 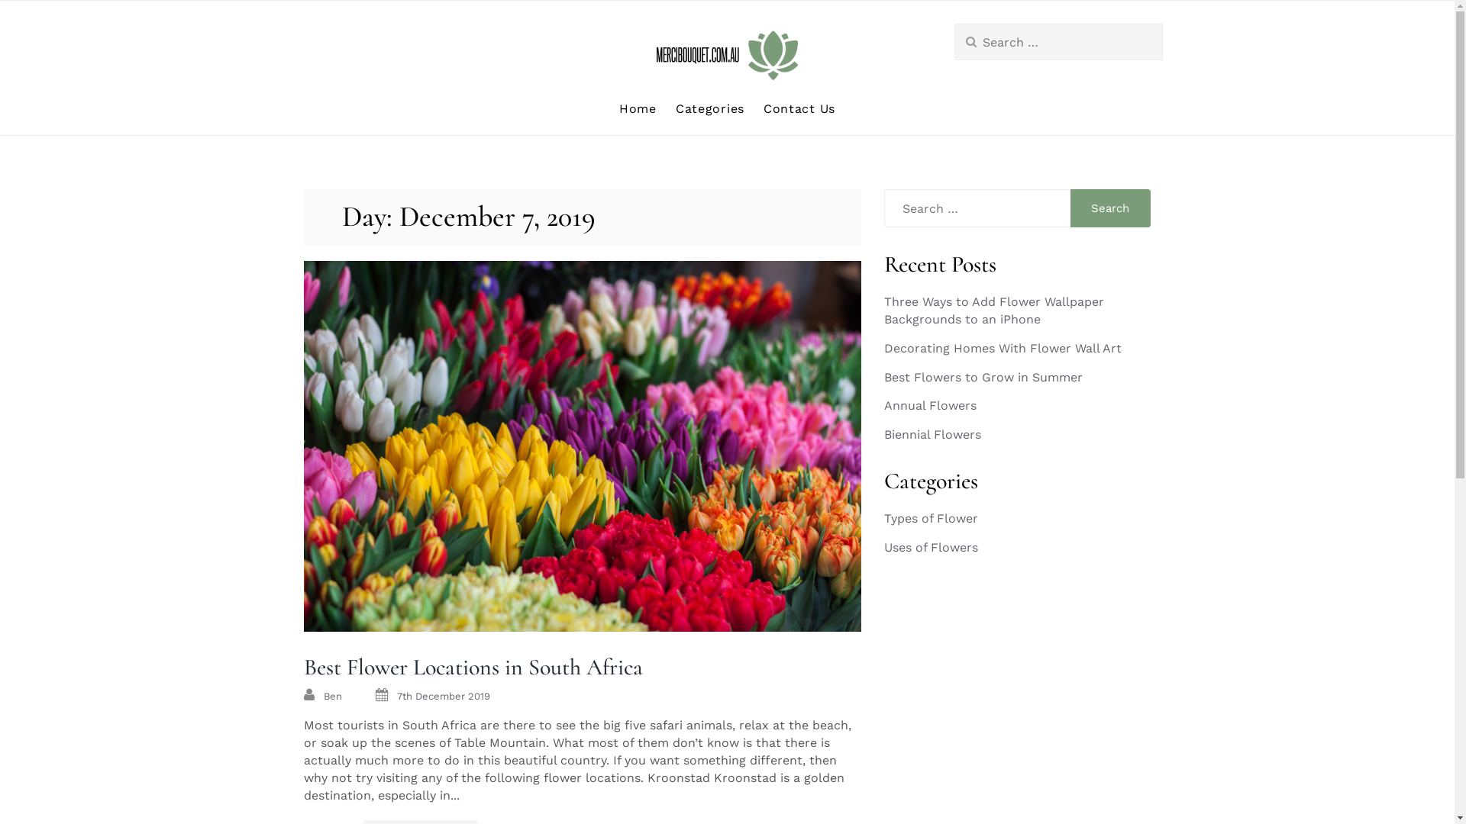 What do you see at coordinates (930, 406) in the screenshot?
I see `Annual Flowers` at bounding box center [930, 406].